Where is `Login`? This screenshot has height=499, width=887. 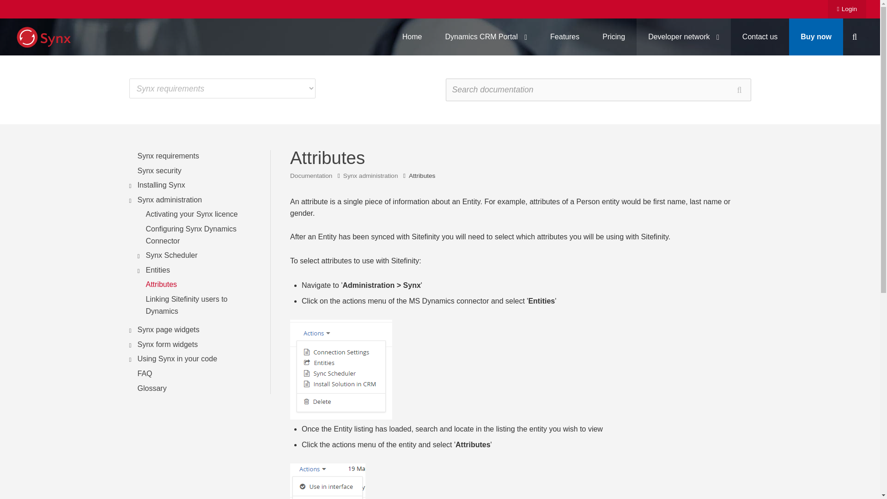 Login is located at coordinates (847, 9).